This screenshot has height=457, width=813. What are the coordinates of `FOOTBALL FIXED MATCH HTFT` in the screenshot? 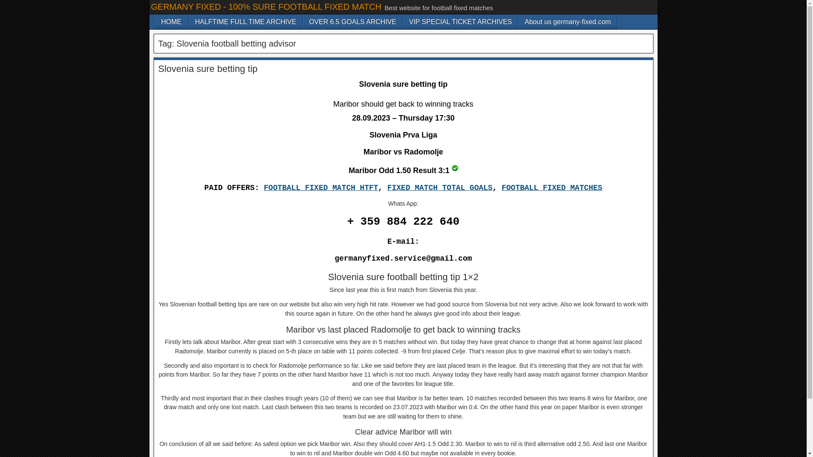 It's located at (321, 188).